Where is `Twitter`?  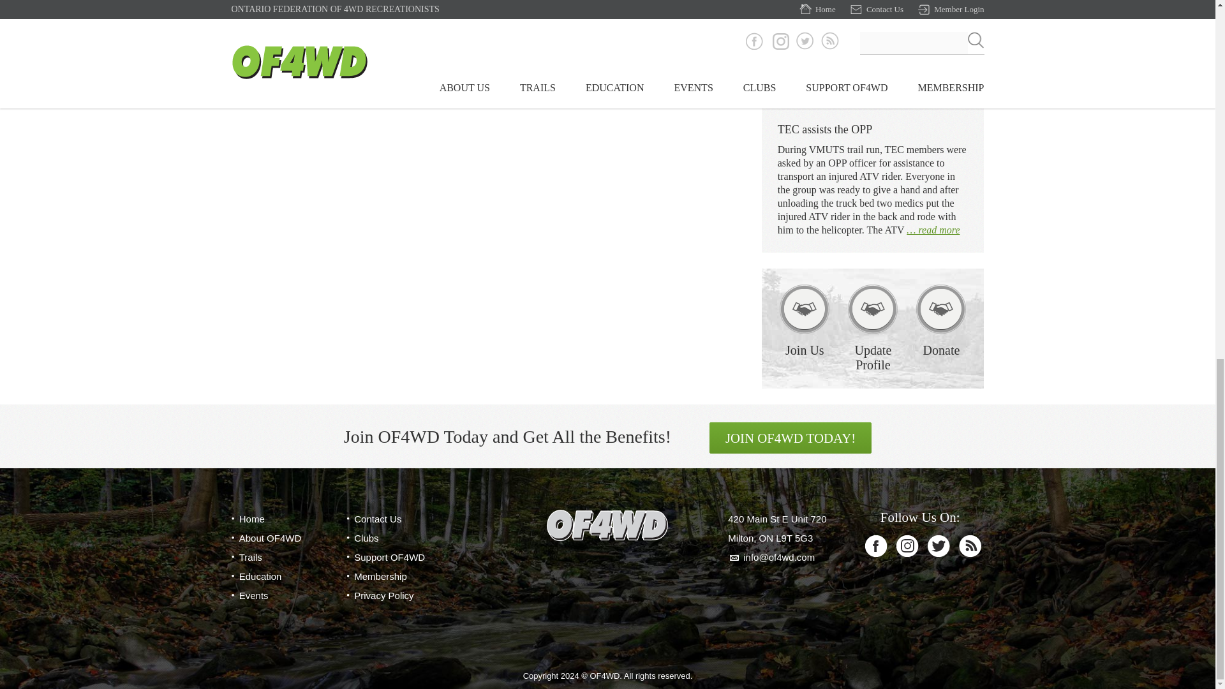
Twitter is located at coordinates (939, 546).